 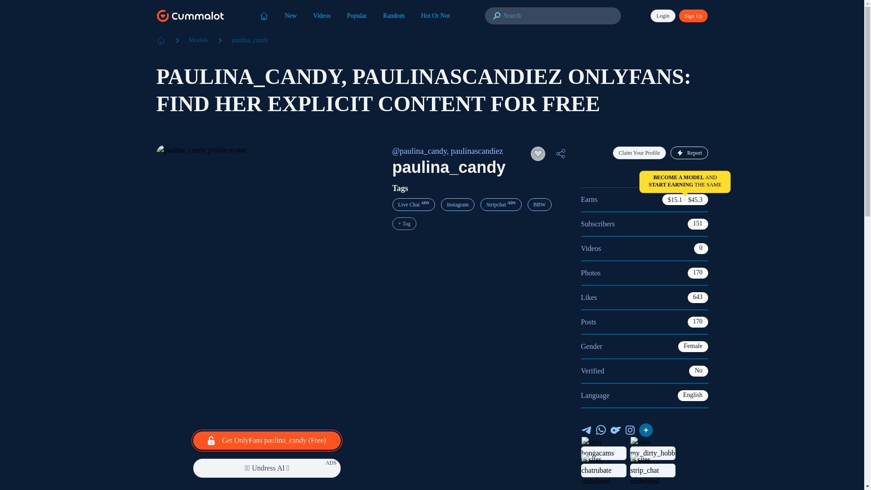 I want to click on Random, so click(x=394, y=15).